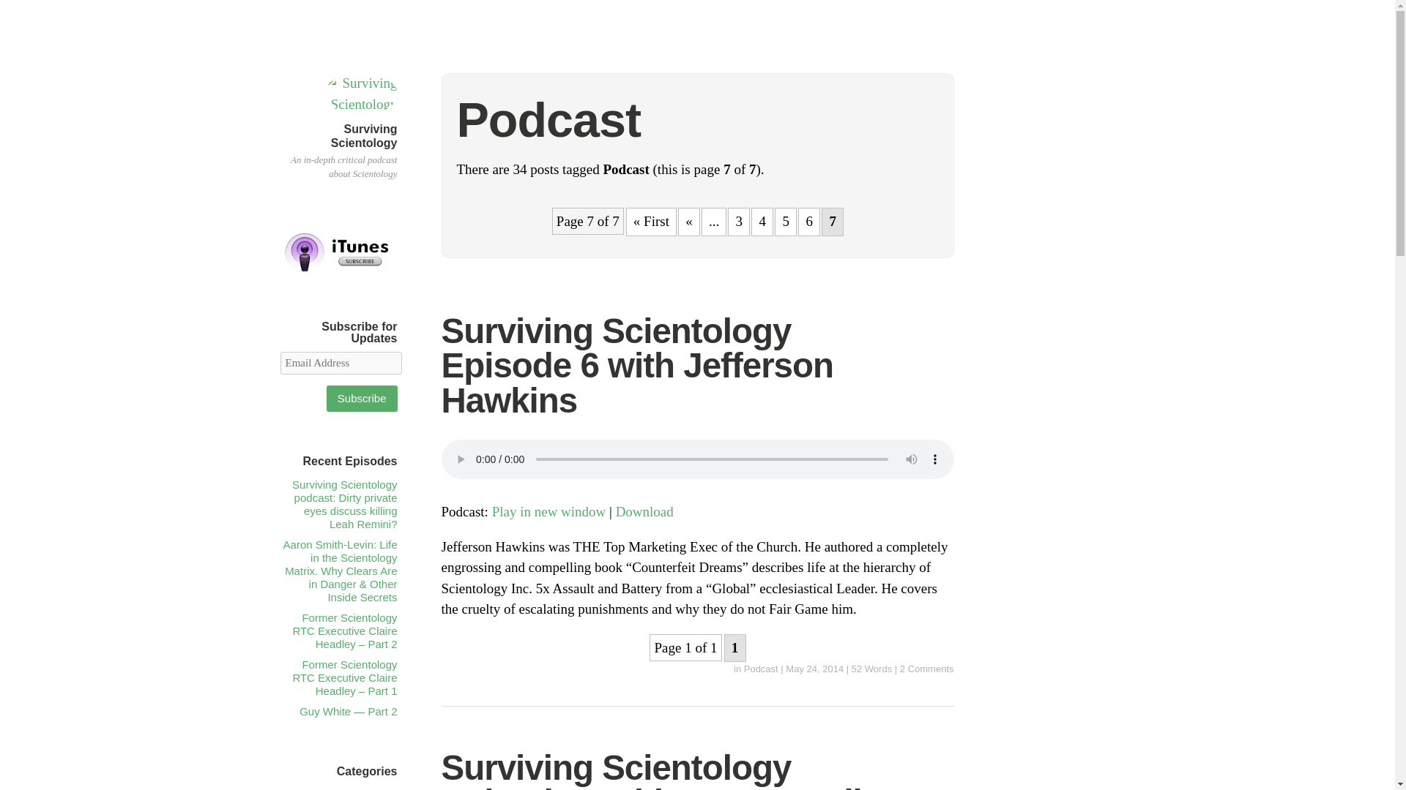  What do you see at coordinates (360, 104) in the screenshot?
I see `Surviving Scientology` at bounding box center [360, 104].